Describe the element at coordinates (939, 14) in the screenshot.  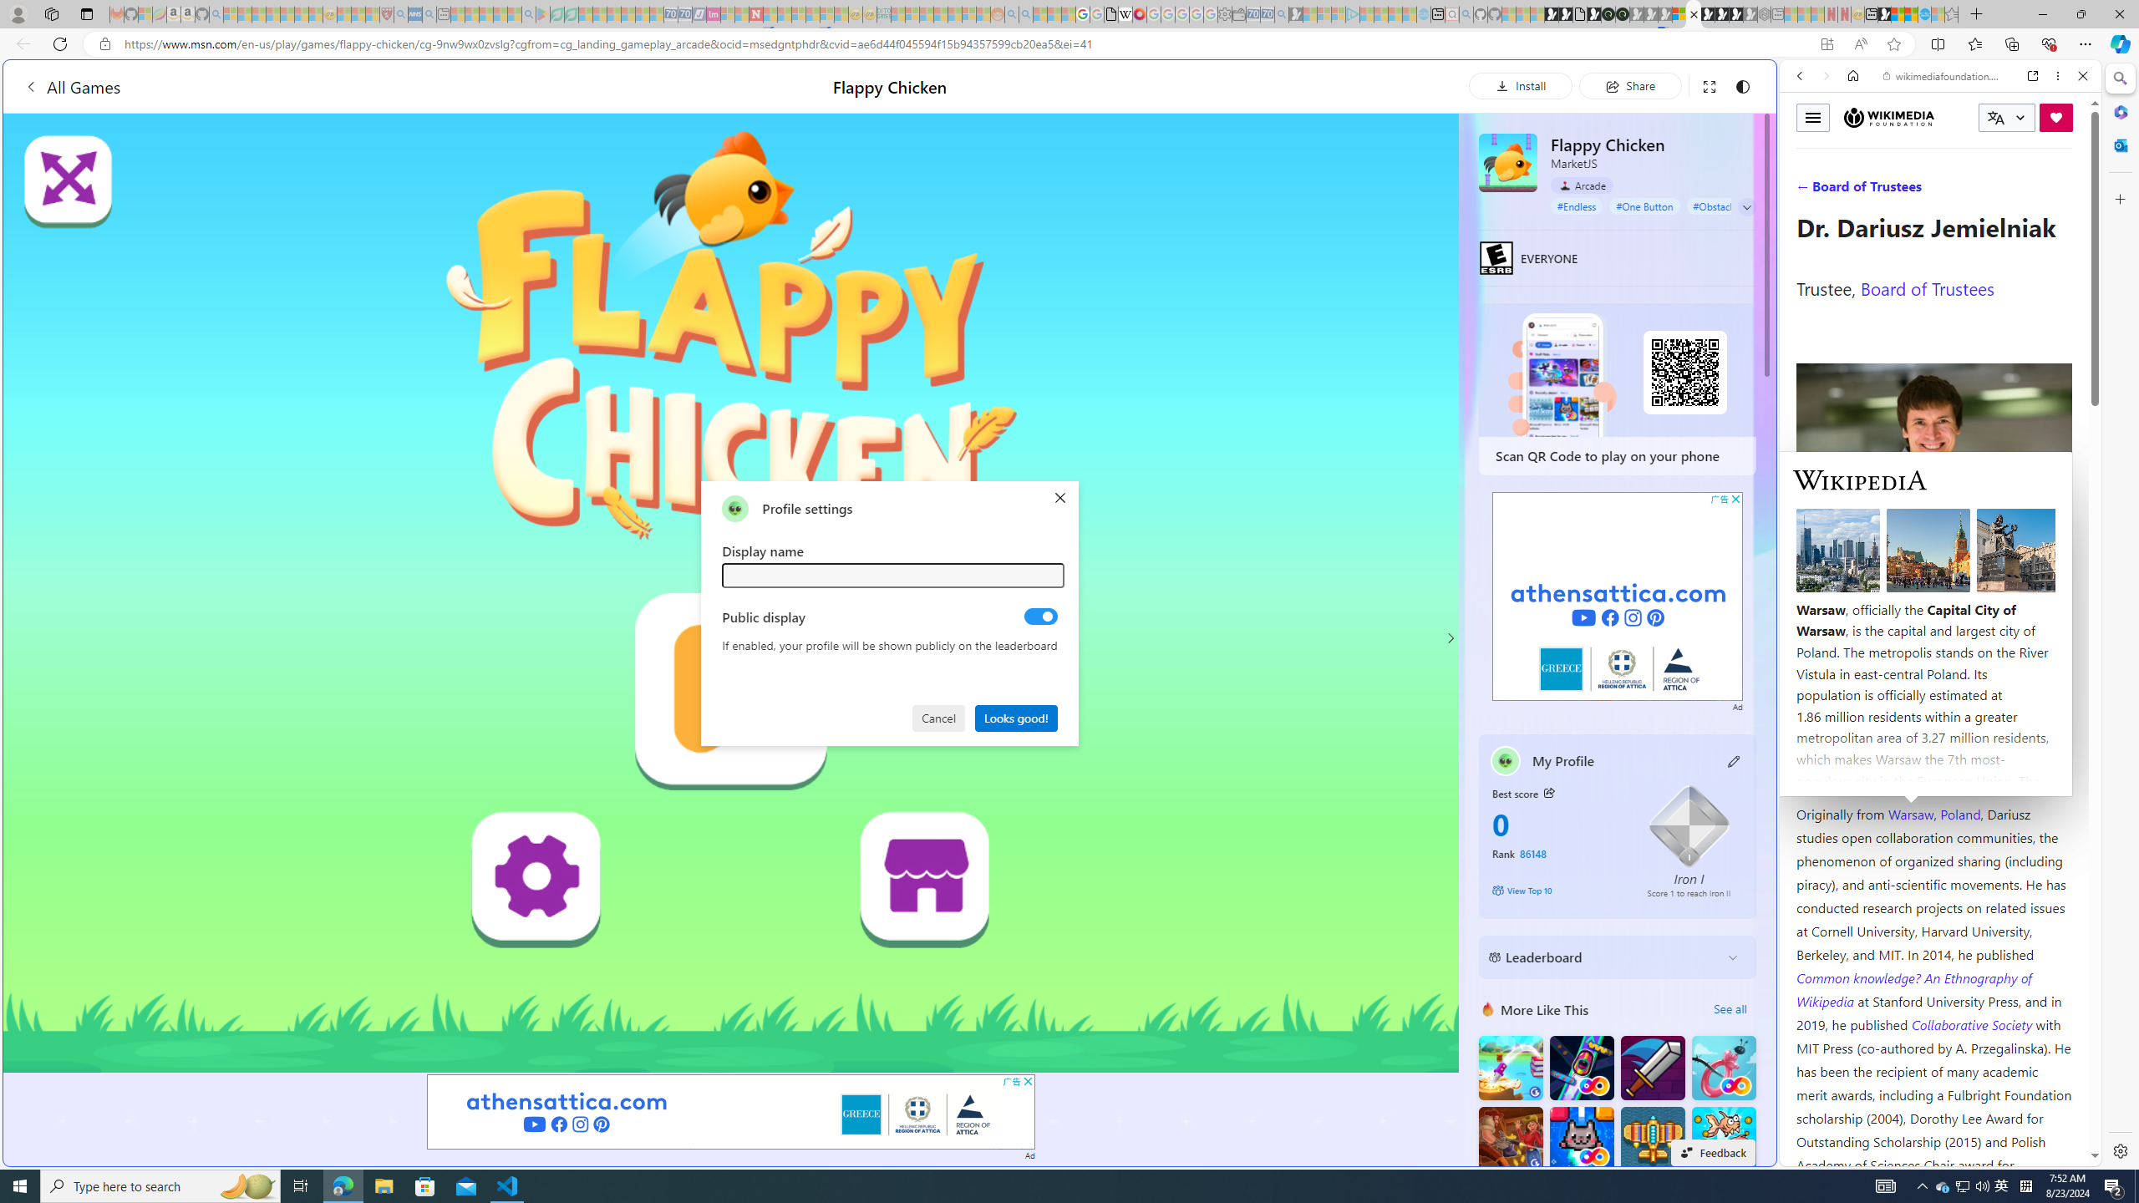
I see `Expert Portfolios - Sleeping` at that location.